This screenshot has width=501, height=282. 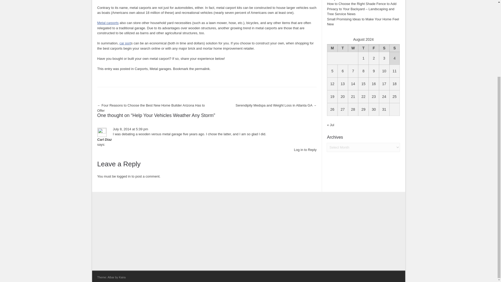 I want to click on Carl Diaz, so click(x=104, y=139).